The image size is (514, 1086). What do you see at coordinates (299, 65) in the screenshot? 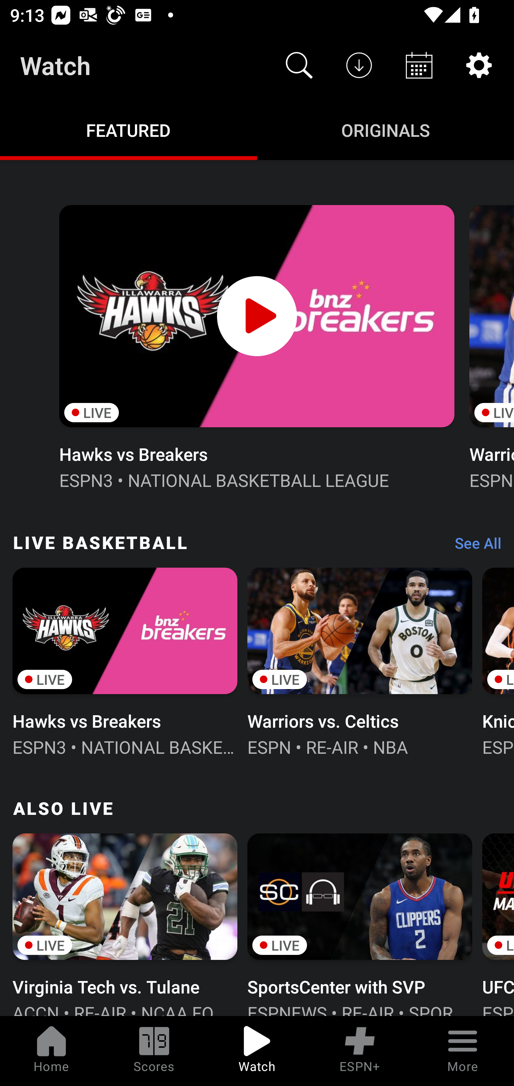
I see `Search` at bounding box center [299, 65].